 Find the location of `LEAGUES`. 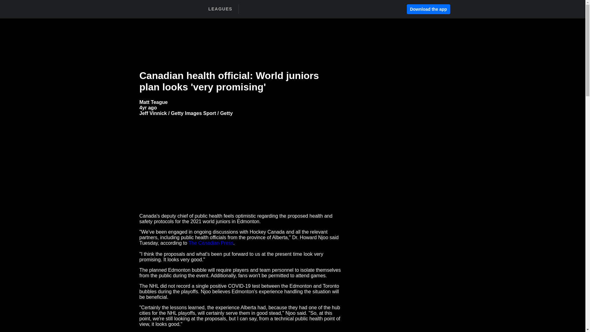

LEAGUES is located at coordinates (220, 9).